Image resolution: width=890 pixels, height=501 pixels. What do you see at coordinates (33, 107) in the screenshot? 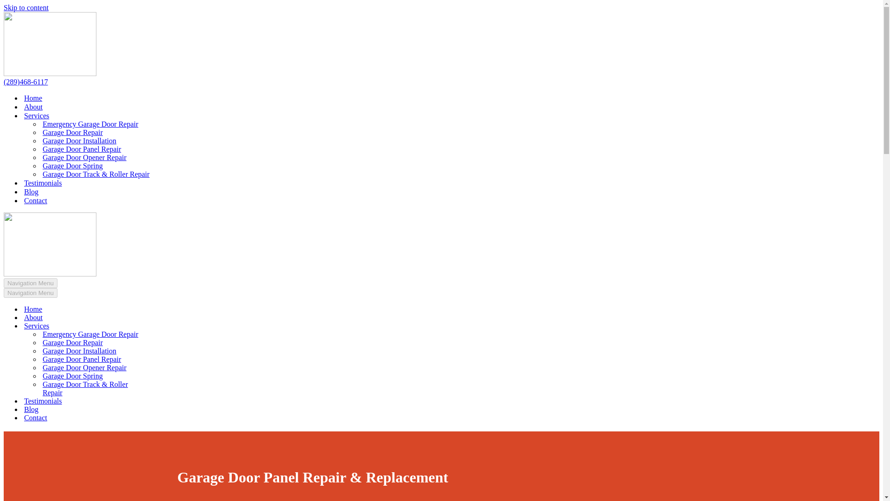
I see `About` at bounding box center [33, 107].